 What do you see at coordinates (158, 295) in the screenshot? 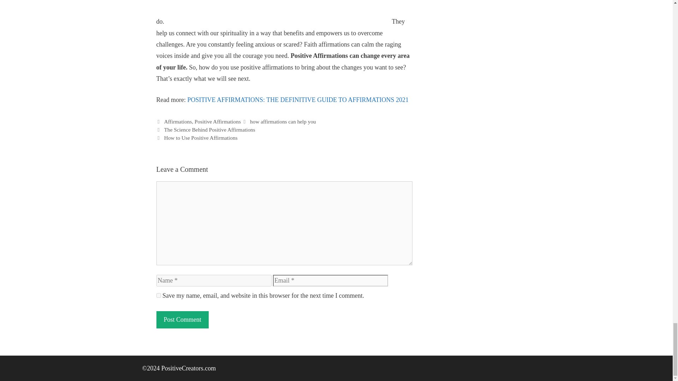
I see `yes` at bounding box center [158, 295].